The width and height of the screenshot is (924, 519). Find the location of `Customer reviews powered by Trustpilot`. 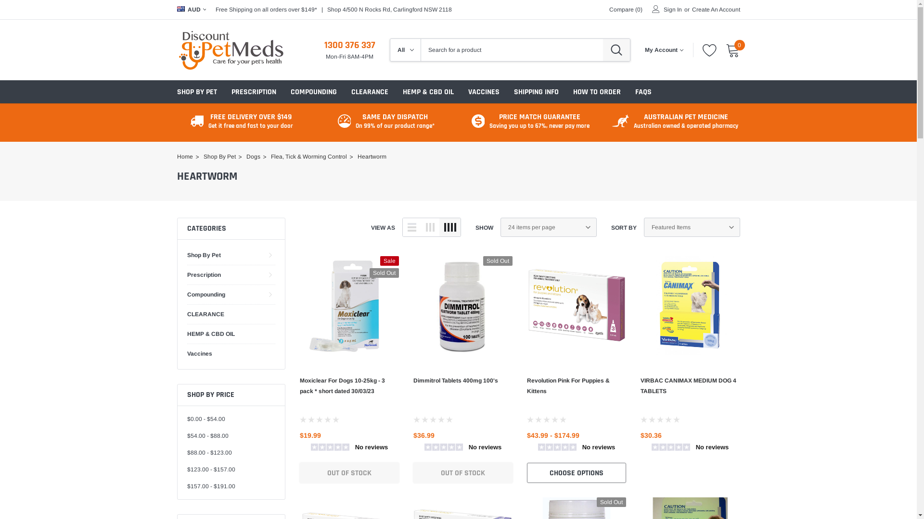

Customer reviews powered by Trustpilot is located at coordinates (349, 449).